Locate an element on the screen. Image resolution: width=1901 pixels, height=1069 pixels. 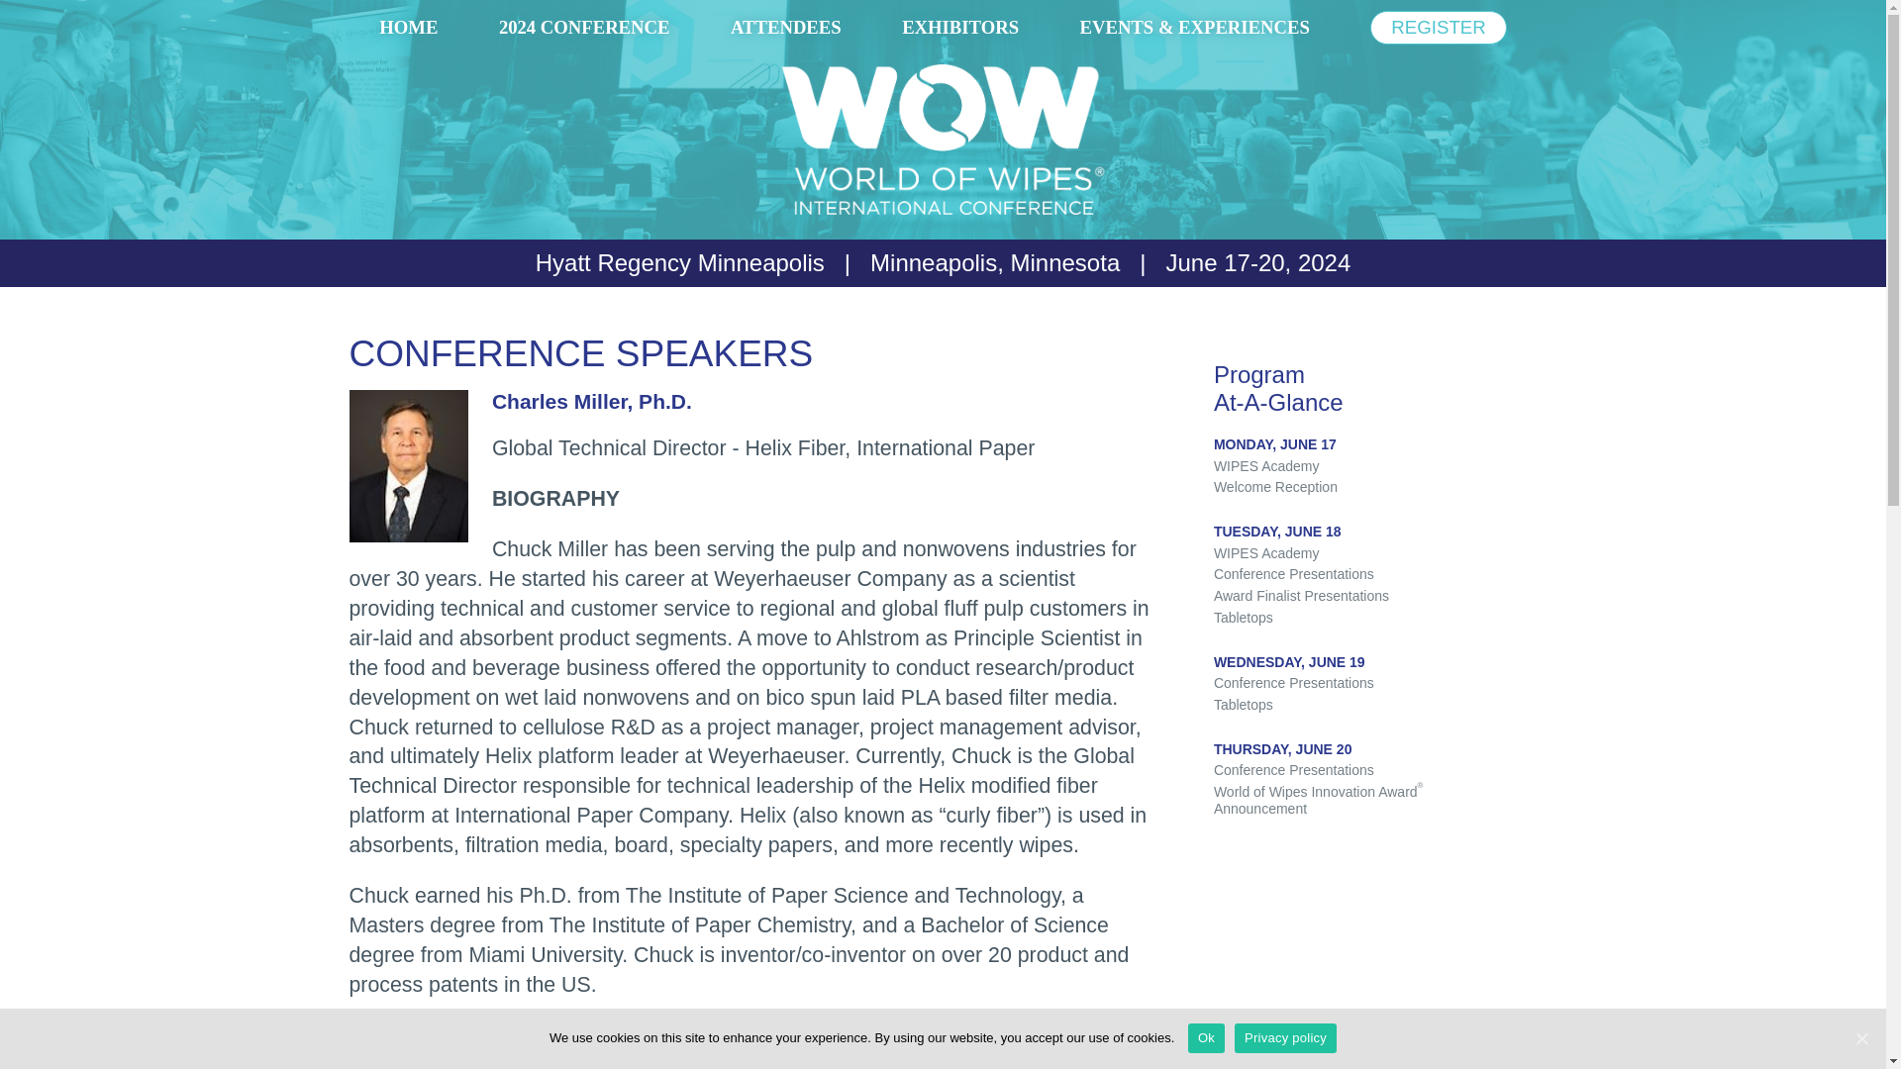
REGISTER is located at coordinates (1438, 28).